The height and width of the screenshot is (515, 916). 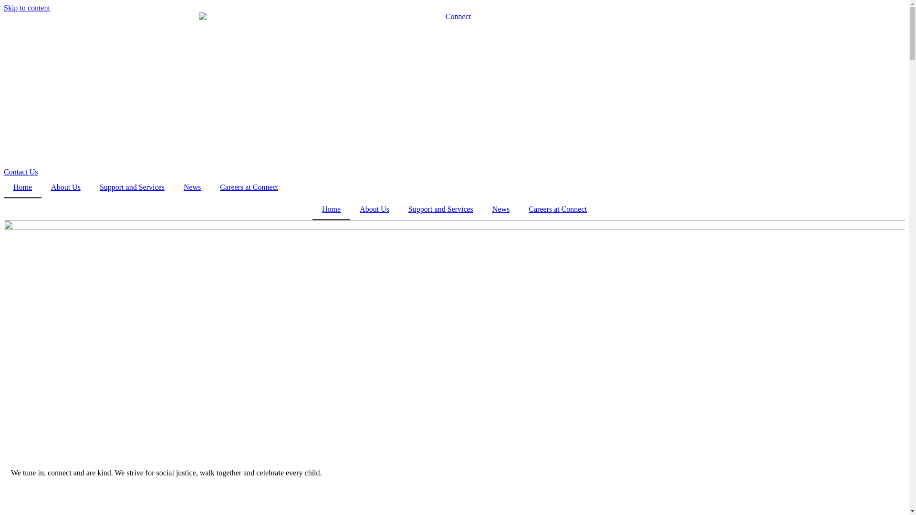 I want to click on Support and Services, so click(x=132, y=187).